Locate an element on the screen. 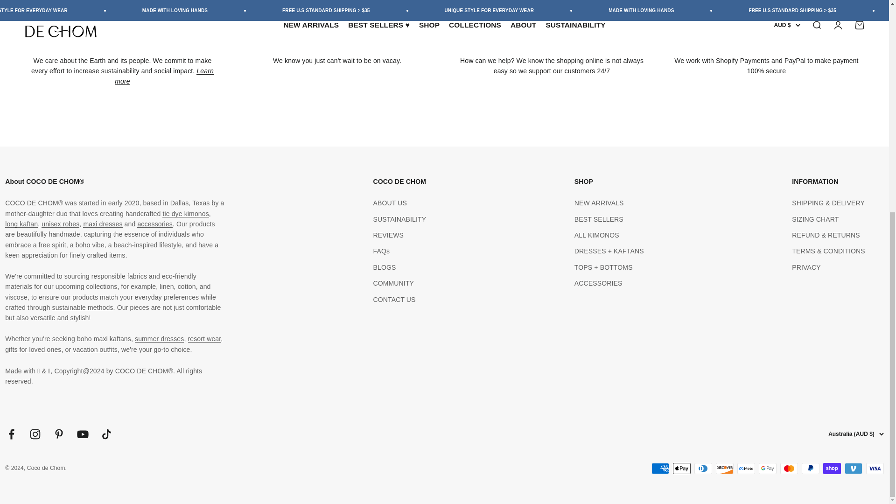 The width and height of the screenshot is (896, 504). Sustainability is located at coordinates (164, 76).